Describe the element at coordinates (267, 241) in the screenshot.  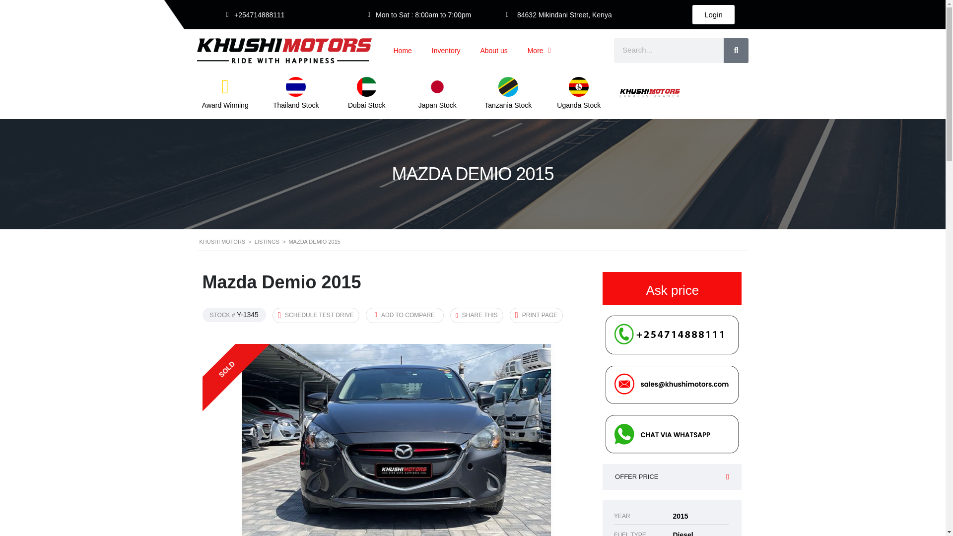
I see `Go to Listings.` at that location.